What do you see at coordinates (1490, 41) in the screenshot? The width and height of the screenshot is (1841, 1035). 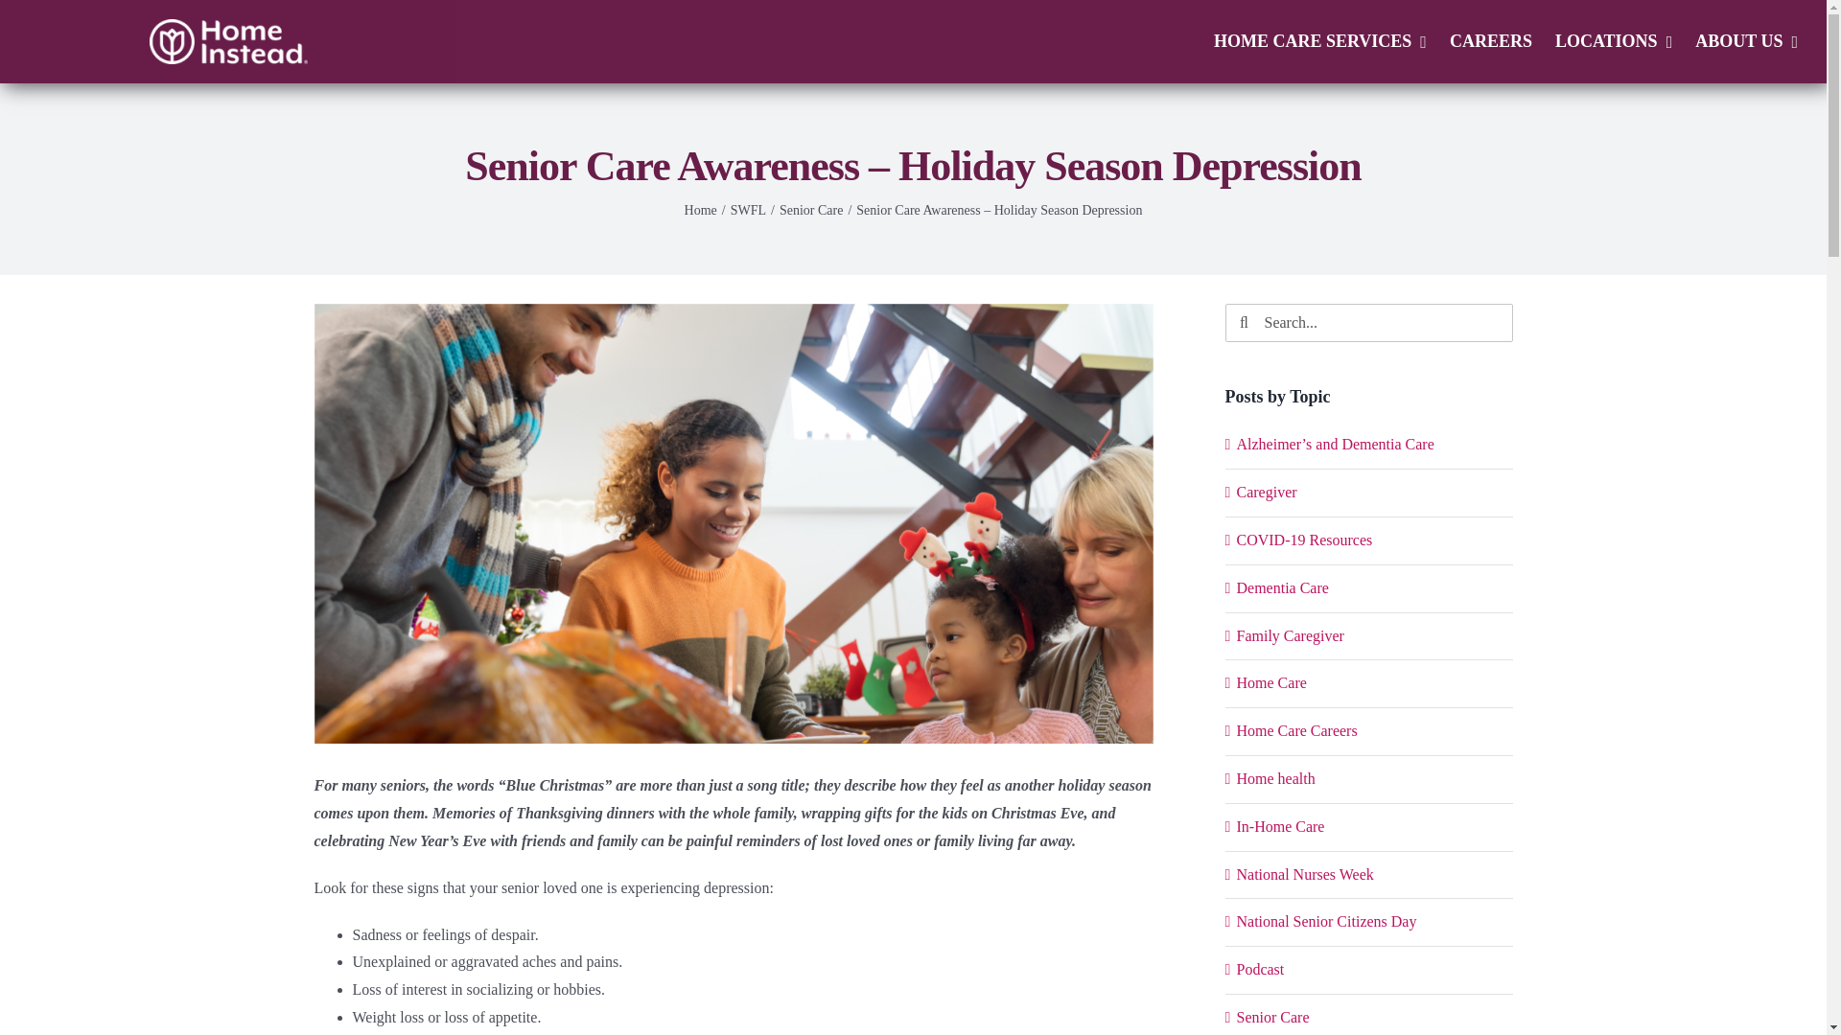 I see `CAREERS` at bounding box center [1490, 41].